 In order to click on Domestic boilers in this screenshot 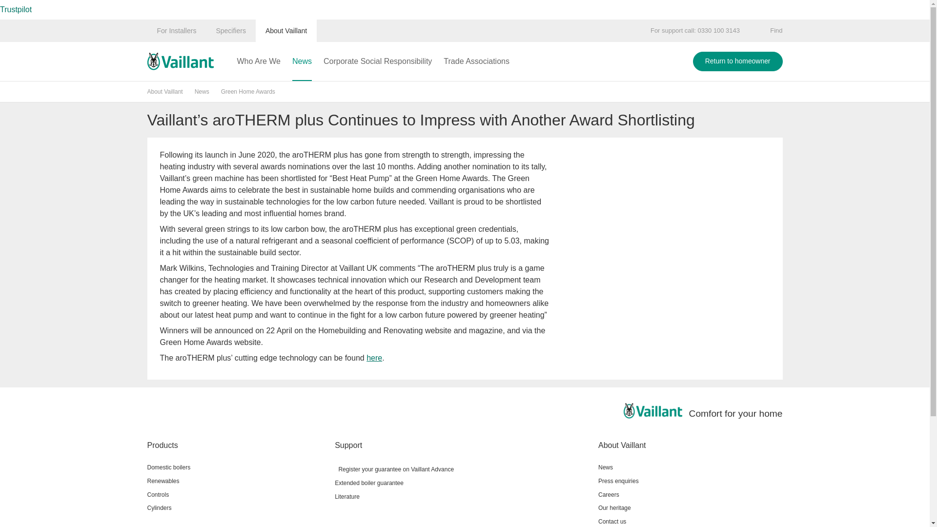, I will do `click(237, 468)`.